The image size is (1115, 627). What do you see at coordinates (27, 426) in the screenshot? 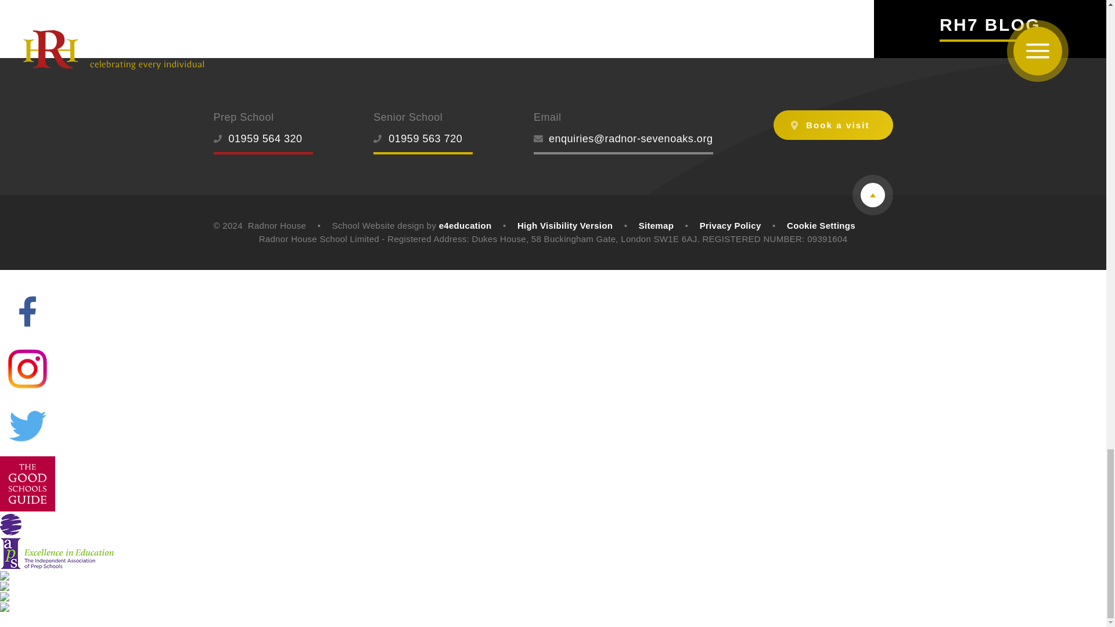
I see `Twitter` at bounding box center [27, 426].